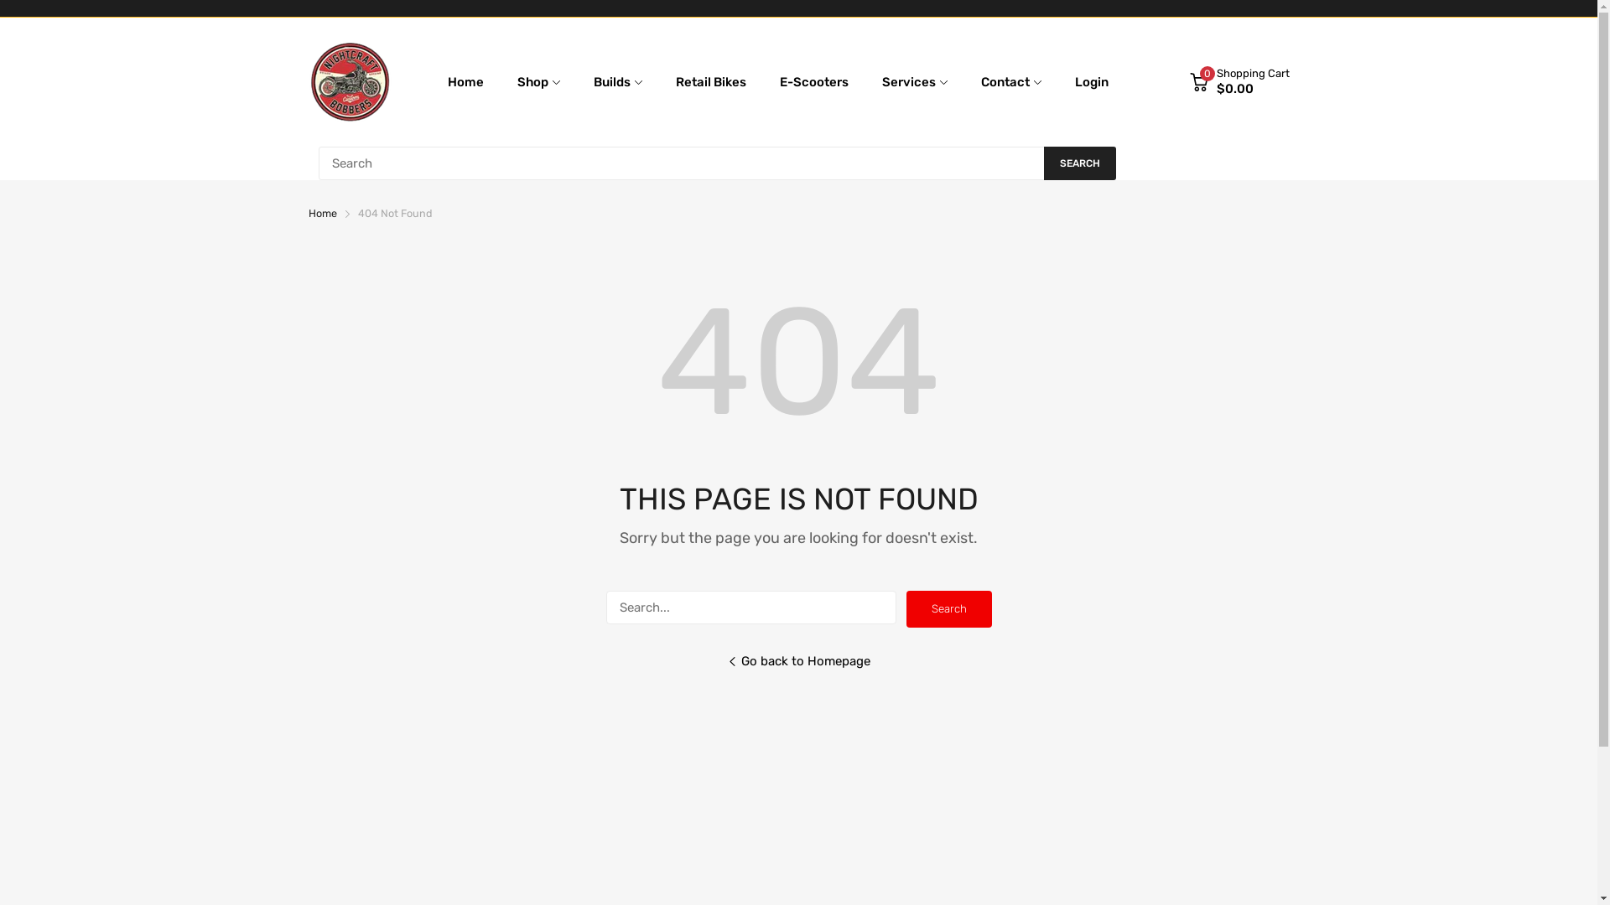  I want to click on Contact, so click(1005, 82).